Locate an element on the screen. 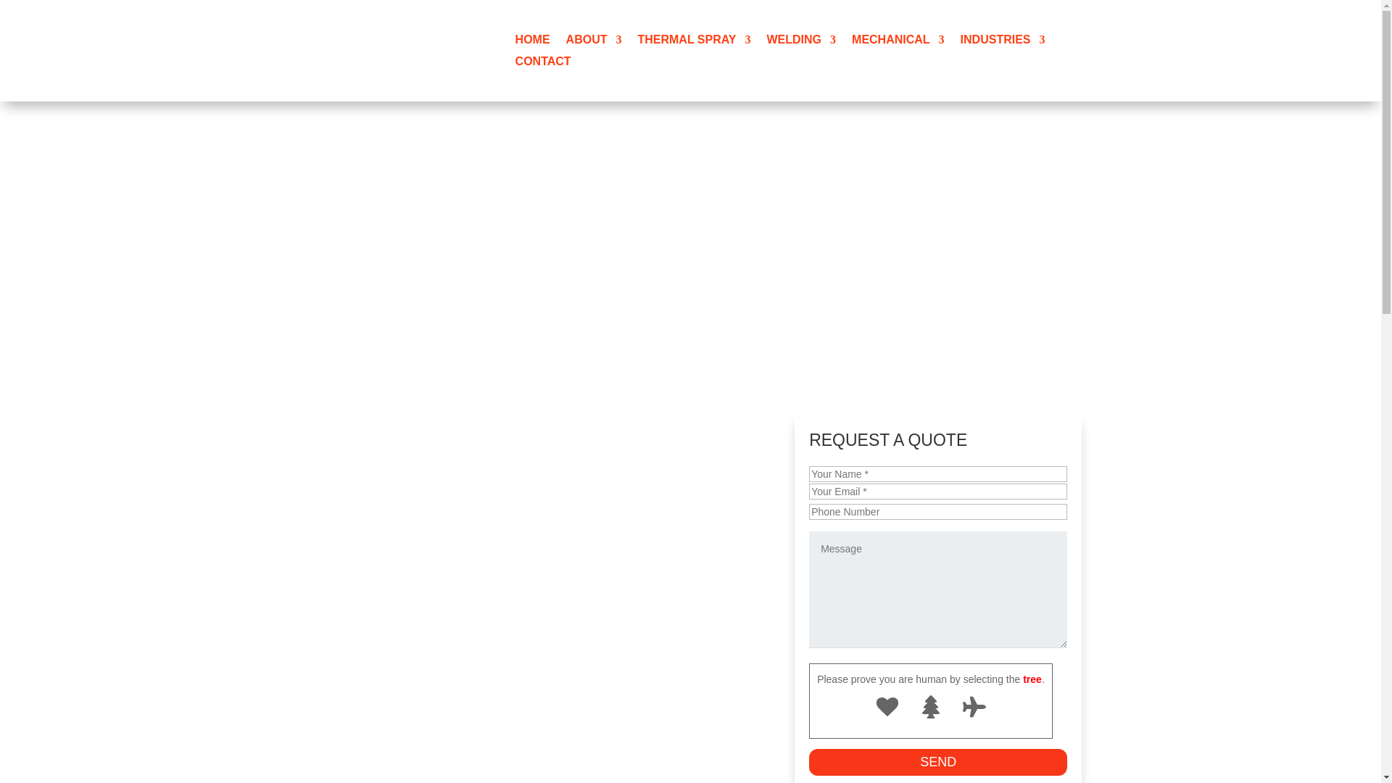  HOME is located at coordinates (532, 42).